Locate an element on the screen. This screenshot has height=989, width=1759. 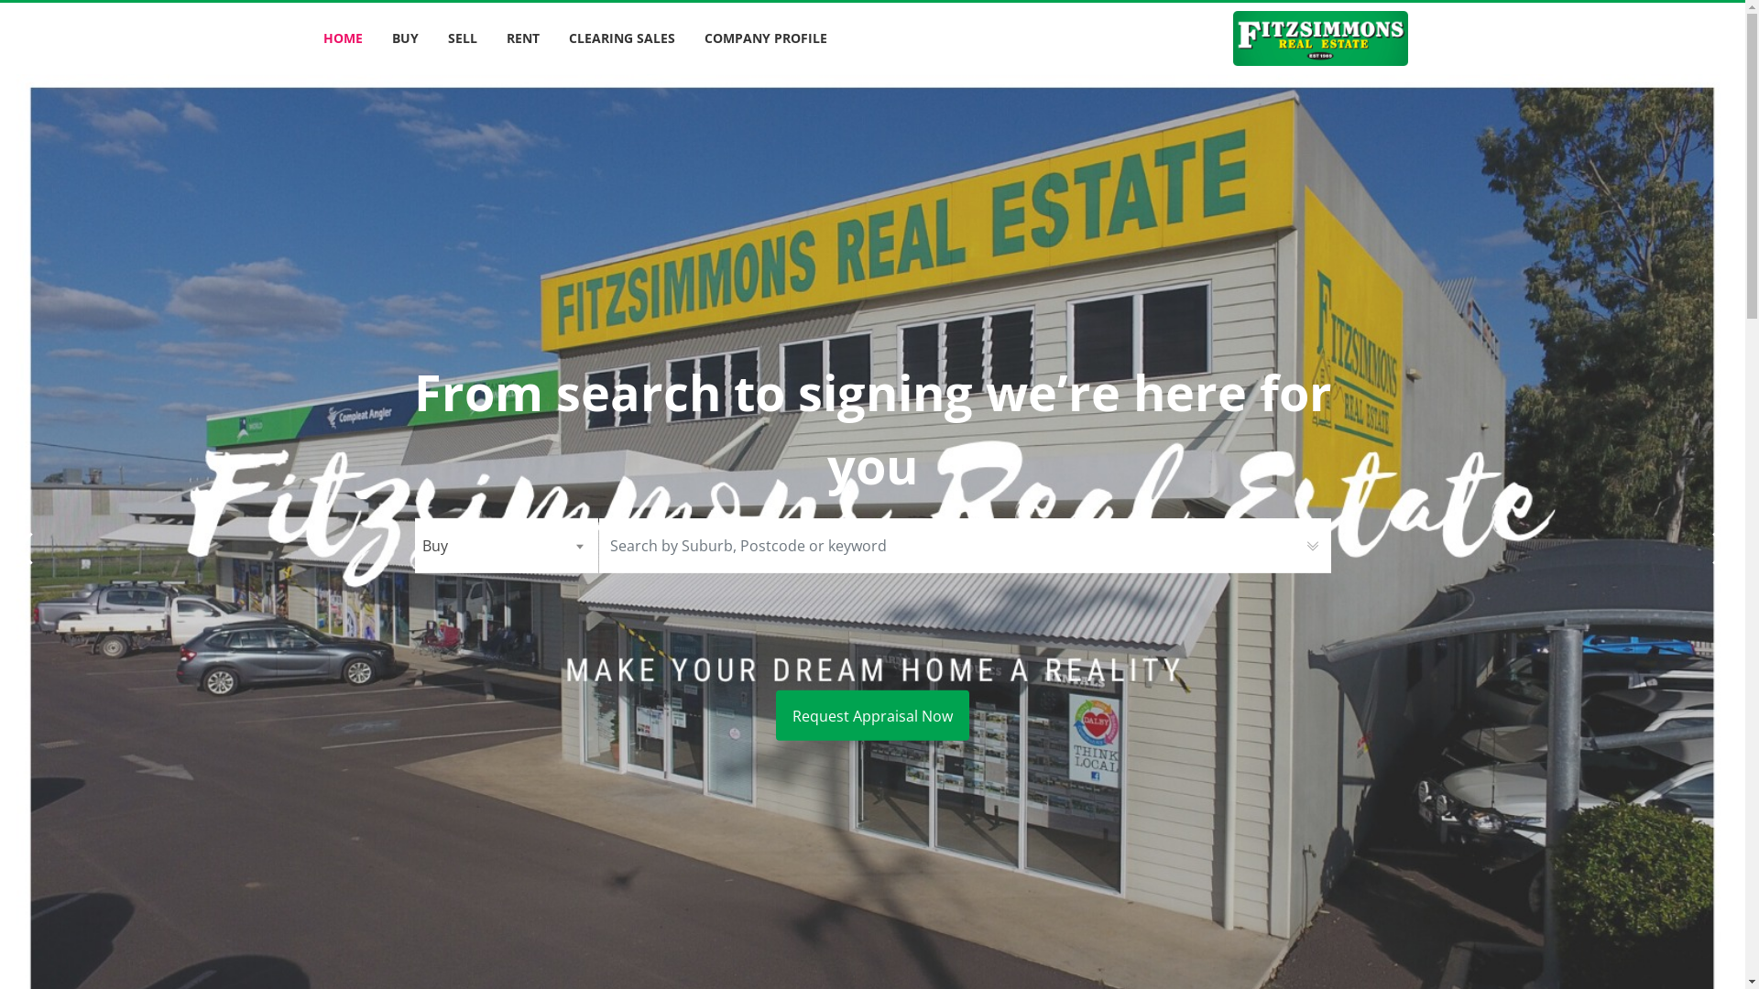
HOME is located at coordinates (343, 38).